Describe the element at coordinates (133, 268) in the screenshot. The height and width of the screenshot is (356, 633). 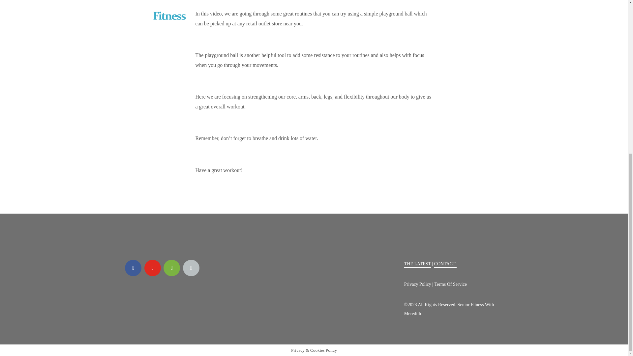
I see `Facebook` at that location.